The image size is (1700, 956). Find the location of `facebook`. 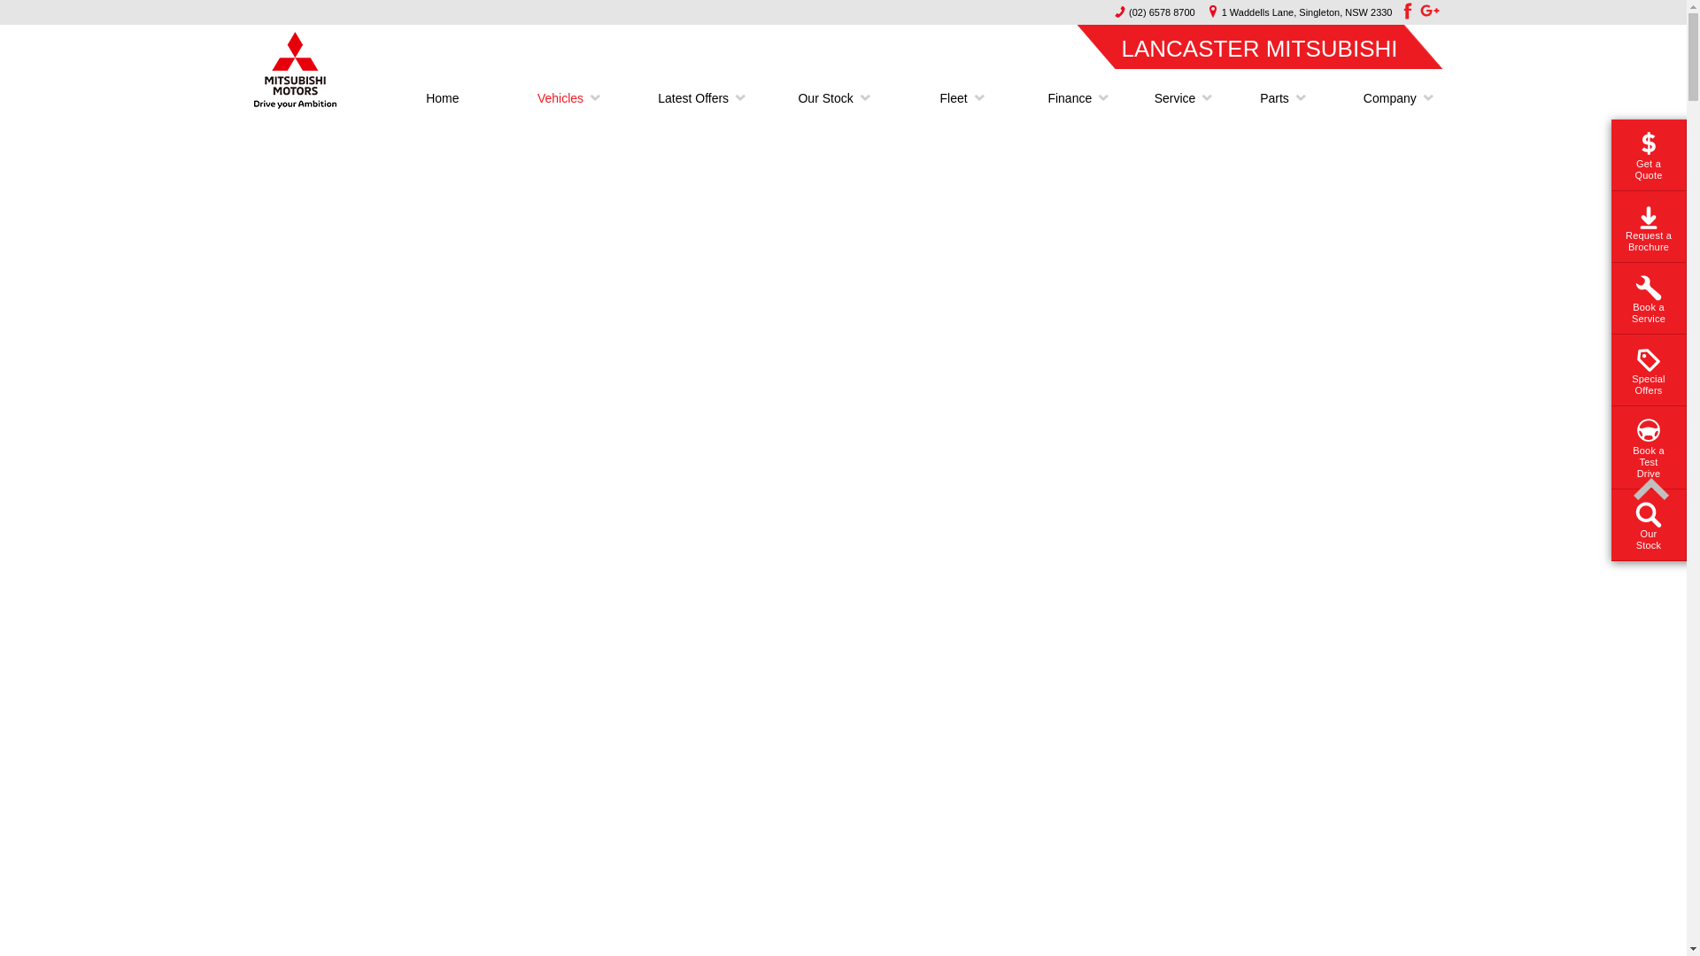

facebook is located at coordinates (1405, 11).